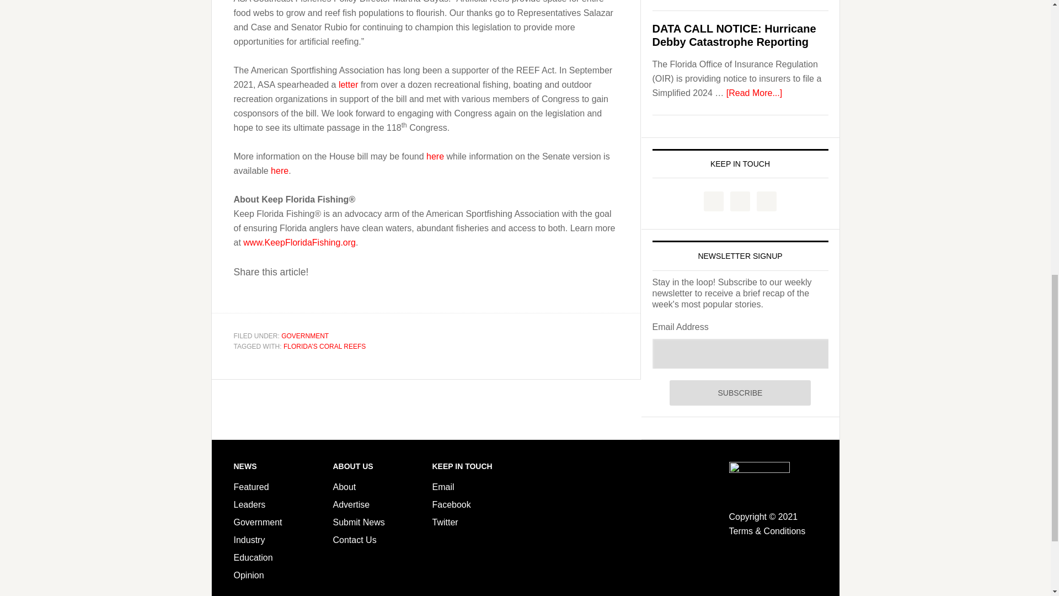 The image size is (1059, 596). What do you see at coordinates (274, 297) in the screenshot?
I see `Share on Twitter` at bounding box center [274, 297].